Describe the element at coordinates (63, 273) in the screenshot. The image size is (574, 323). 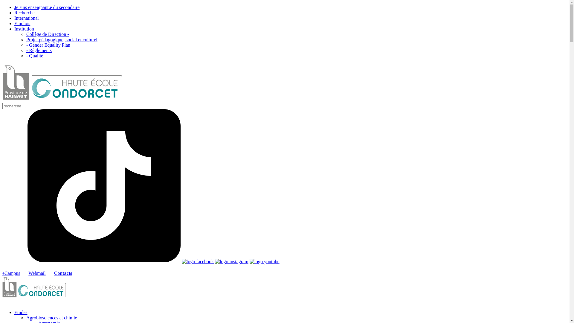
I see `Contacts` at that location.